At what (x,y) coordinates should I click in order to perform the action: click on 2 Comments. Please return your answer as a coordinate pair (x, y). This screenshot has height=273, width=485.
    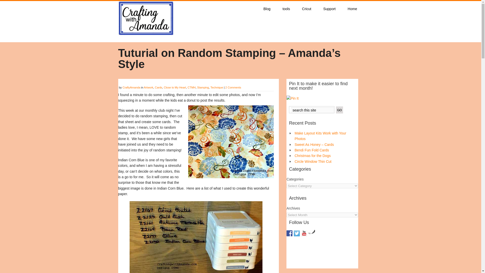
    Looking at the image, I should click on (233, 87).